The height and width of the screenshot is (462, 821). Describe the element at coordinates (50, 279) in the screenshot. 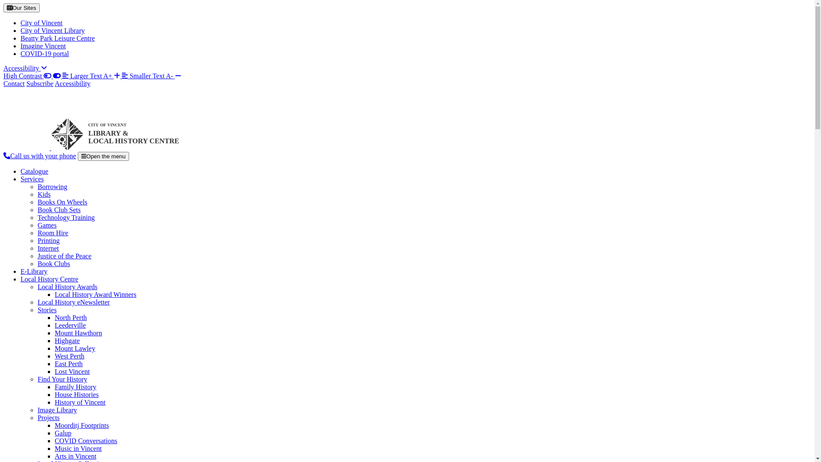

I see `Local History Centre` at that location.